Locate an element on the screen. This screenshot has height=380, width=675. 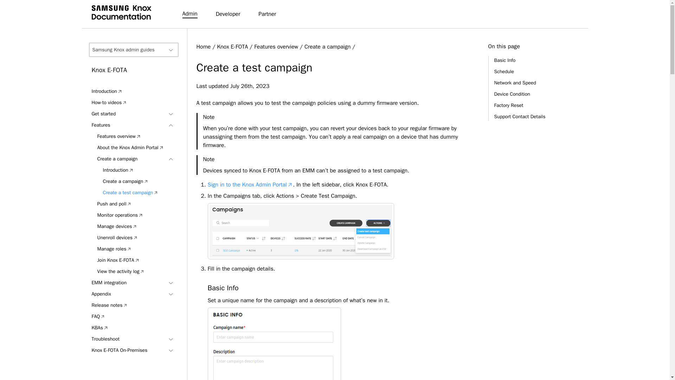
Developer is located at coordinates (228, 14).